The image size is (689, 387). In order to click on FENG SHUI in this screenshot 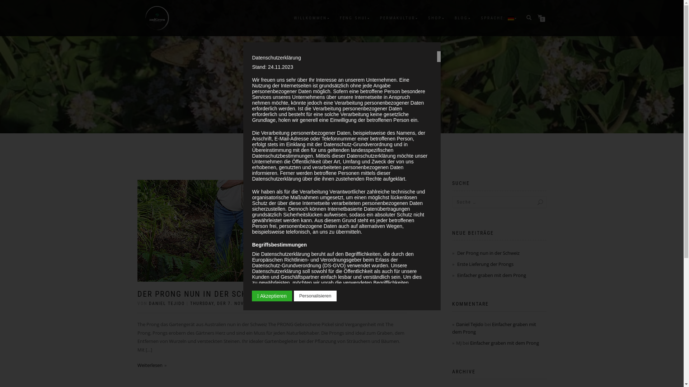, I will do `click(353, 18)`.